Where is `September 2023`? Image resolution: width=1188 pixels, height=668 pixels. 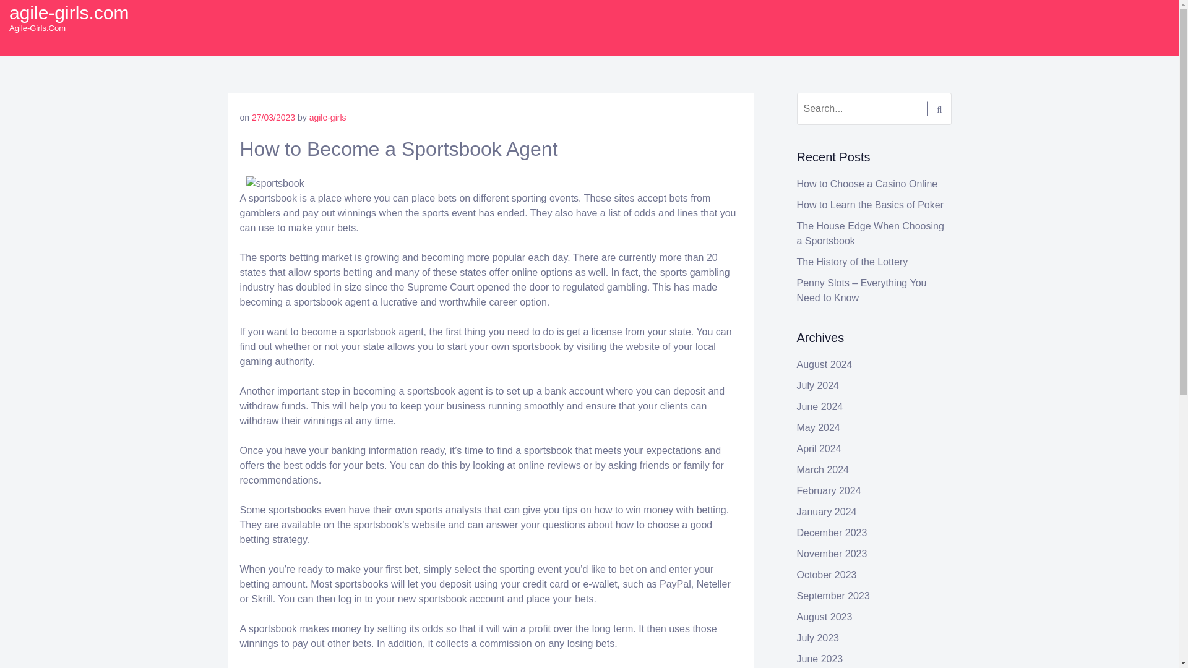
September 2023 is located at coordinates (833, 596).